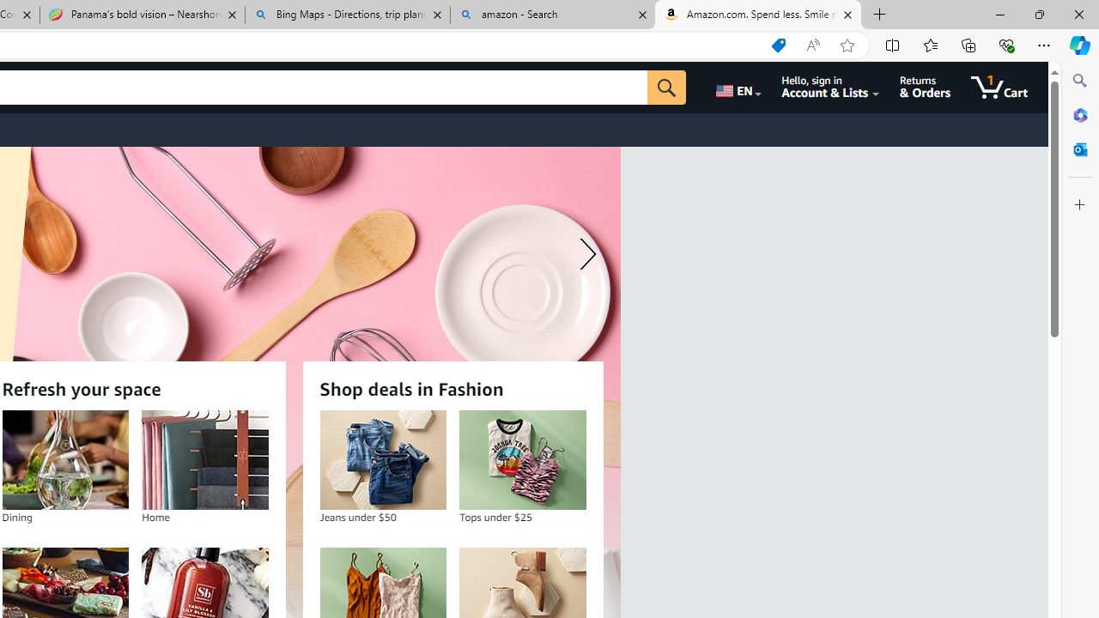 The height and width of the screenshot is (618, 1099). What do you see at coordinates (205, 460) in the screenshot?
I see `Home` at bounding box center [205, 460].